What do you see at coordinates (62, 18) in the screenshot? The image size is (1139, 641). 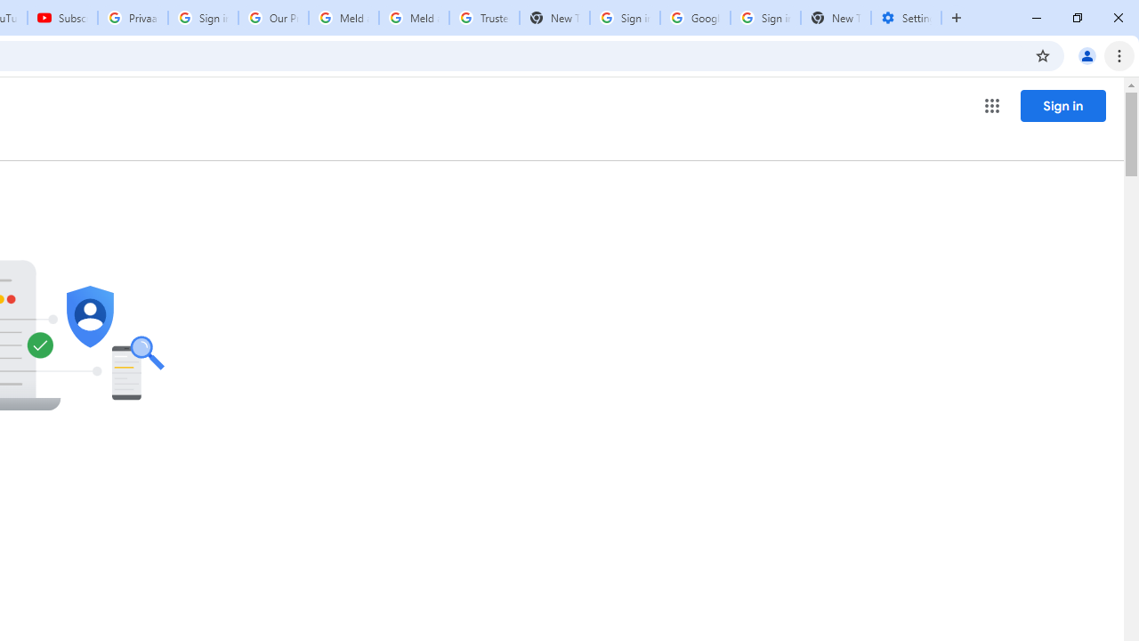 I see `Subscriptions - YouTube` at bounding box center [62, 18].